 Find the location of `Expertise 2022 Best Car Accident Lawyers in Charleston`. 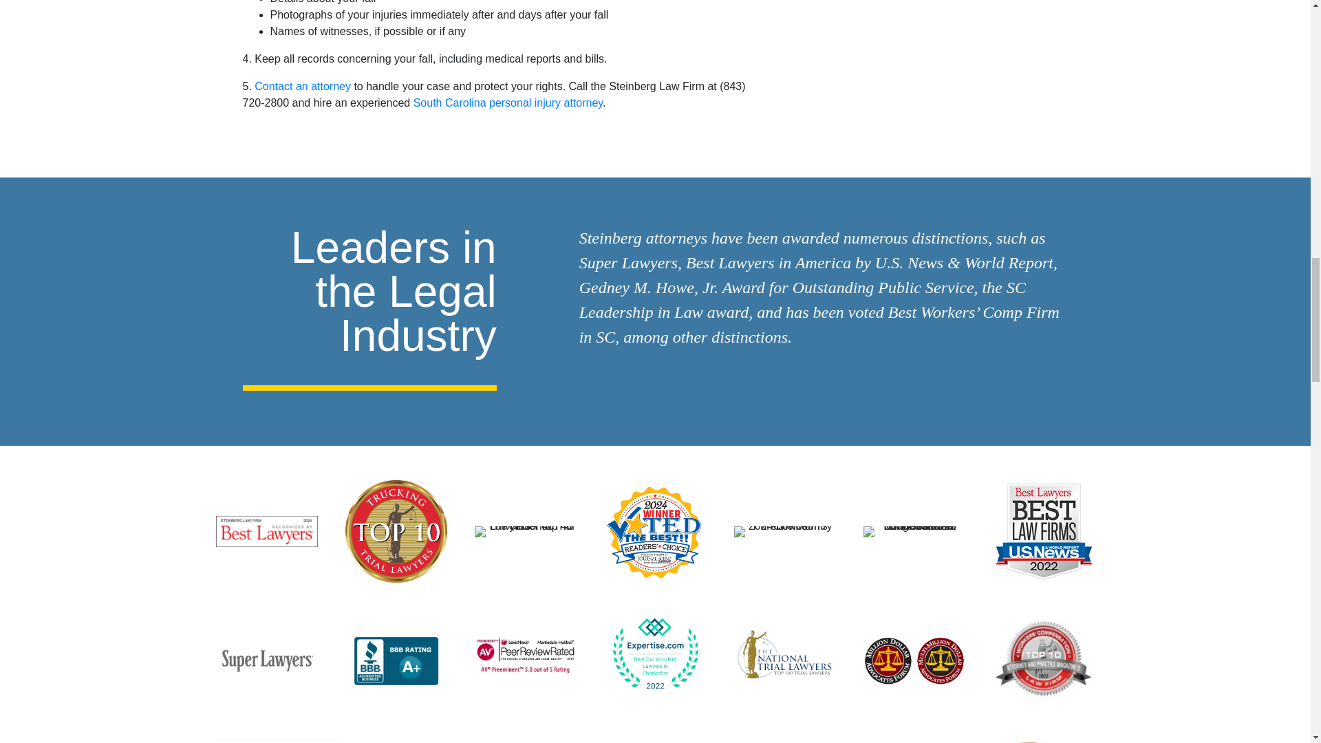

Expertise 2022 Best Car Accident Lawyers in Charleston is located at coordinates (654, 654).